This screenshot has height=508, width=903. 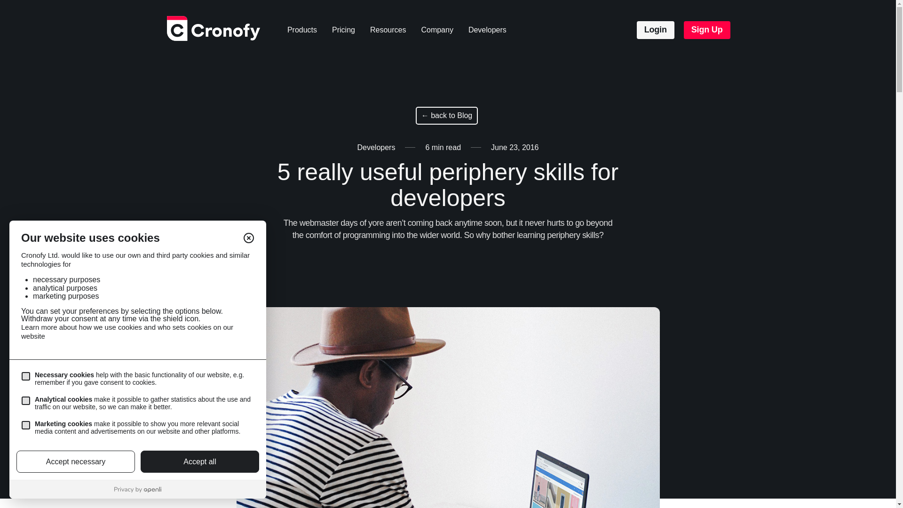 What do you see at coordinates (707, 30) in the screenshot?
I see `Sign Up` at bounding box center [707, 30].